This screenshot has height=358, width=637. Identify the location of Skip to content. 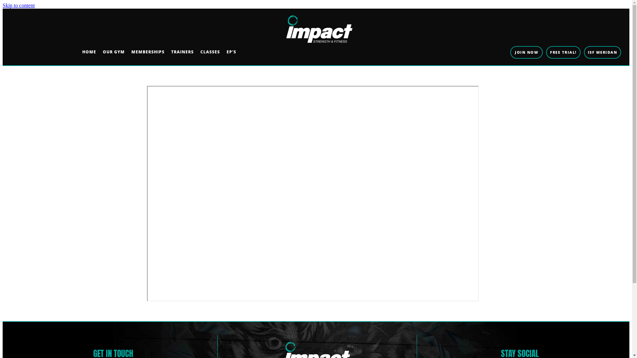
(19, 5).